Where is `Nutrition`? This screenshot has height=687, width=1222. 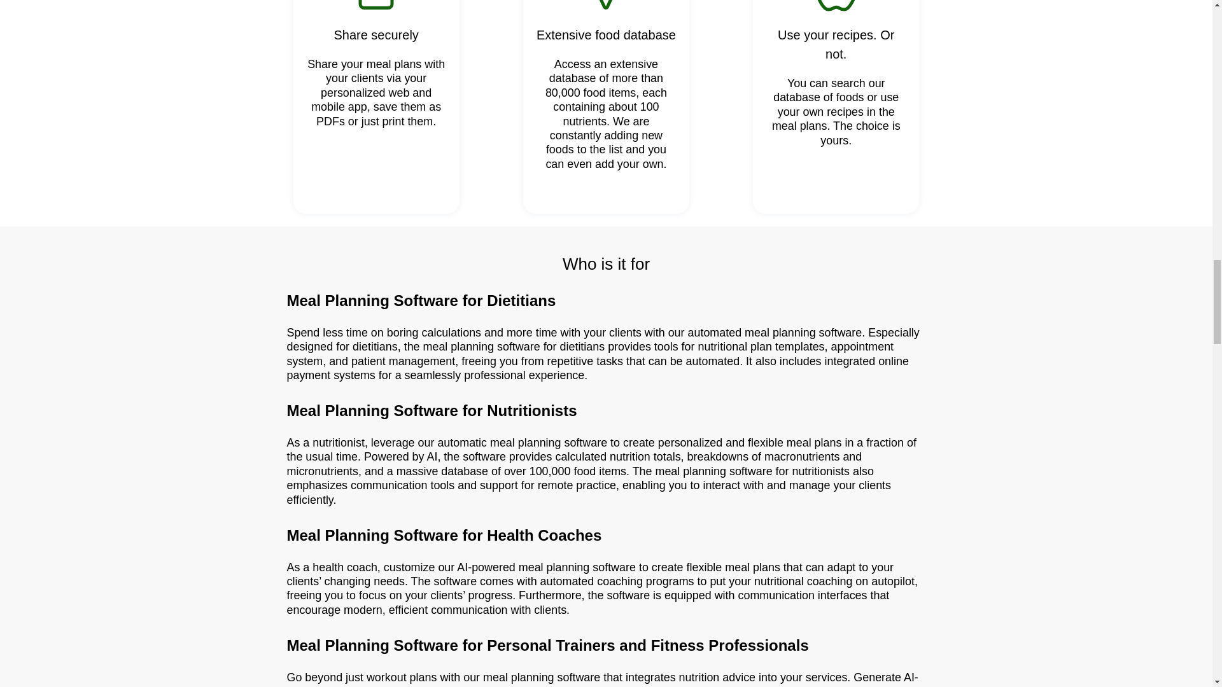
Nutrition is located at coordinates (836, 6).